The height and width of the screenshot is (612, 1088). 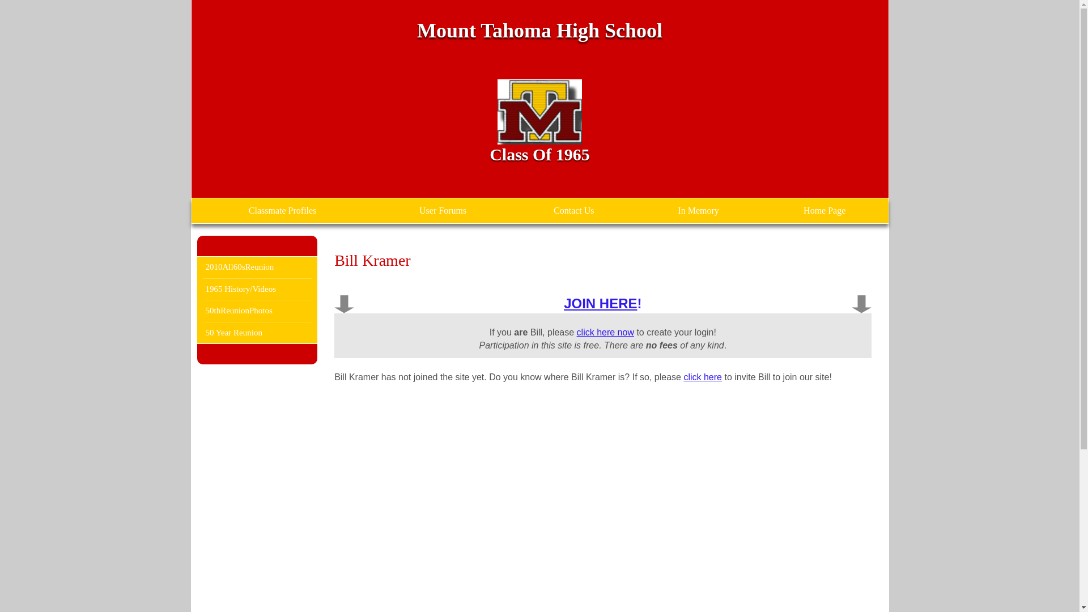 What do you see at coordinates (698, 211) in the screenshot?
I see `In Memory` at bounding box center [698, 211].